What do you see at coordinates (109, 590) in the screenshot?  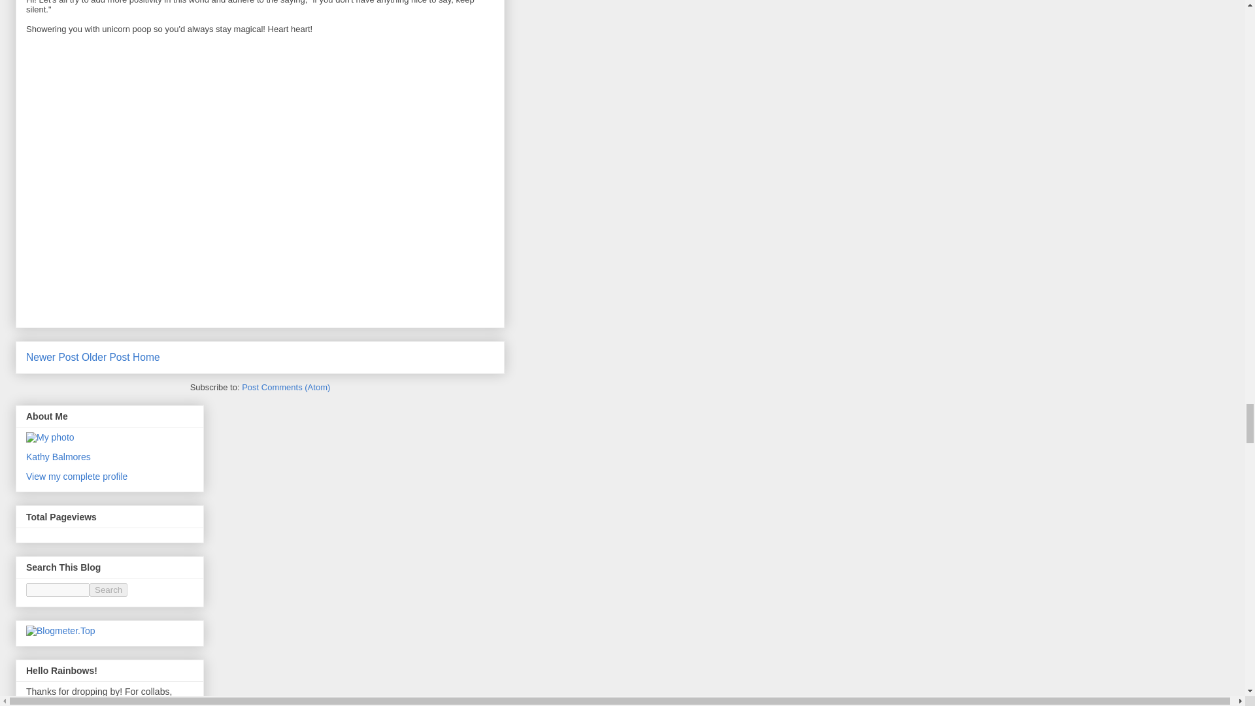 I see `Search` at bounding box center [109, 590].